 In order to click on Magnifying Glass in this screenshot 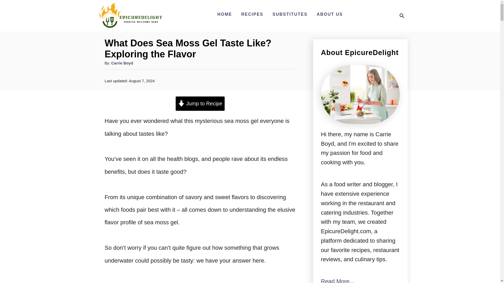, I will do `click(200, 104)`.